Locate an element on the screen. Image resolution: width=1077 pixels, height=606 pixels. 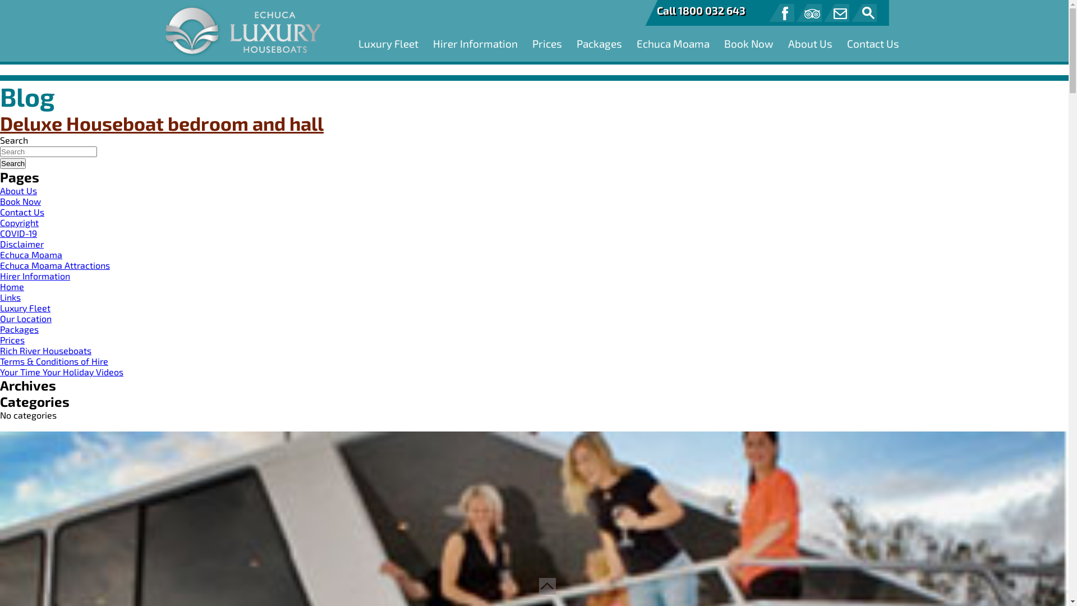
Contact Us is located at coordinates (871, 44).